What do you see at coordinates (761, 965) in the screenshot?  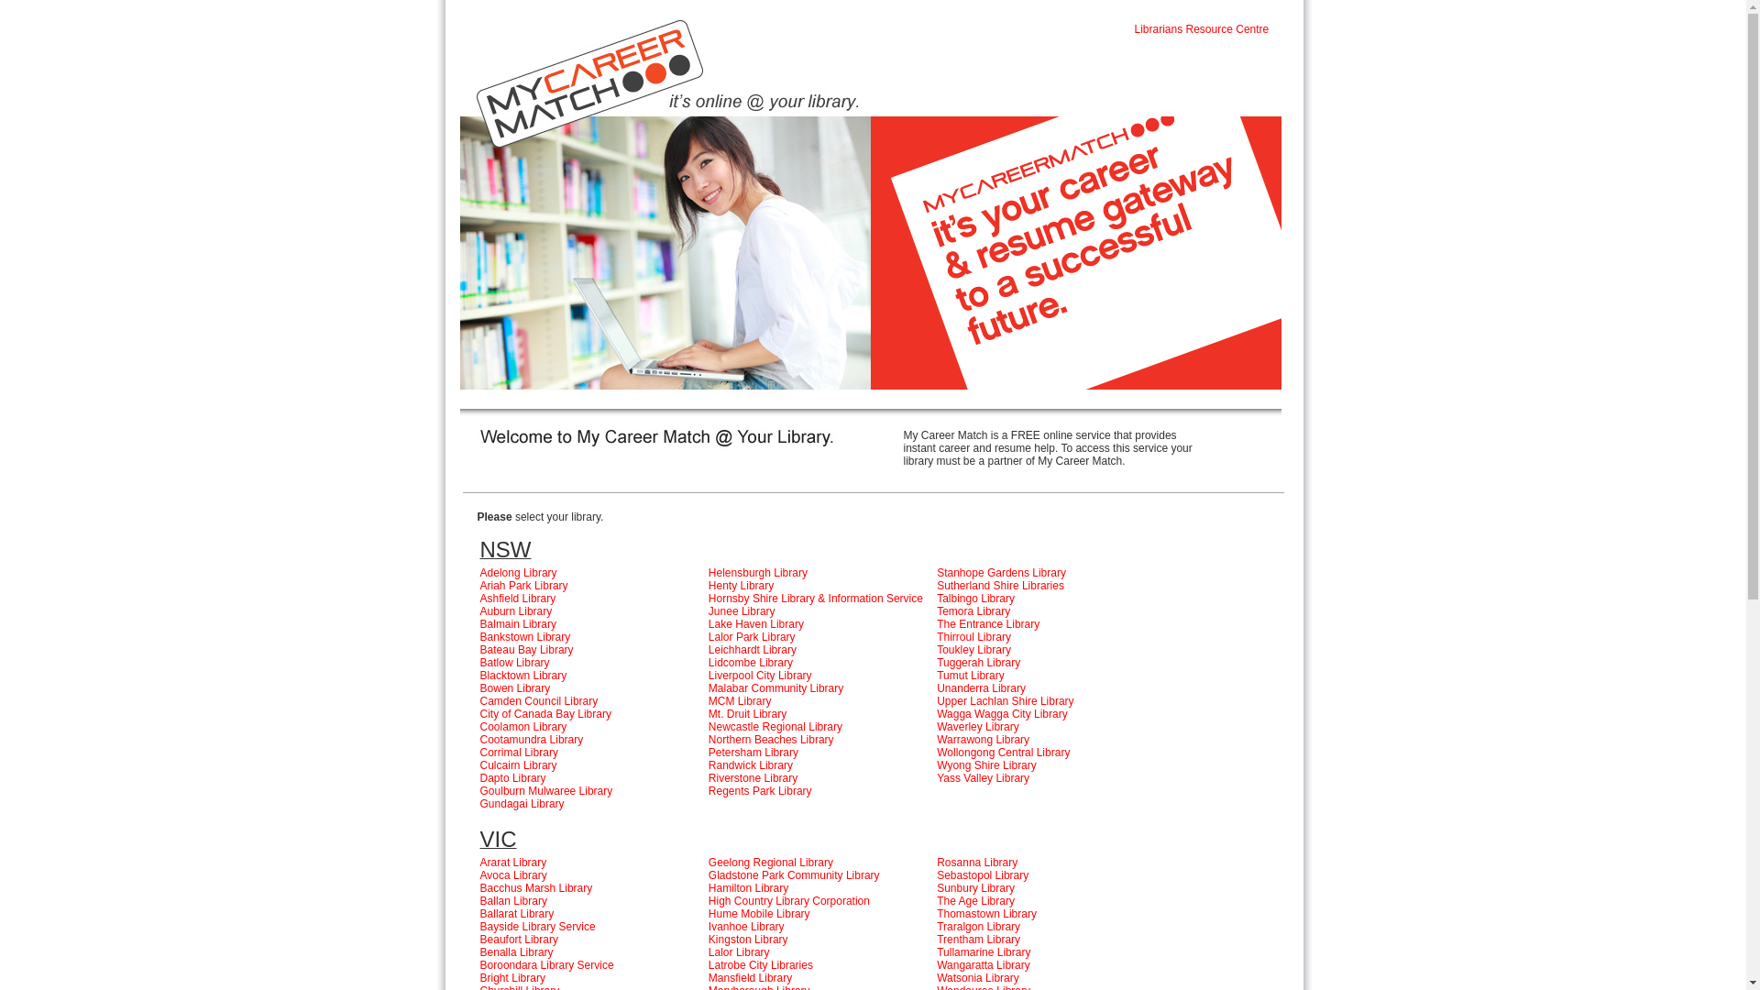 I see `Latrobe City Libraries` at bounding box center [761, 965].